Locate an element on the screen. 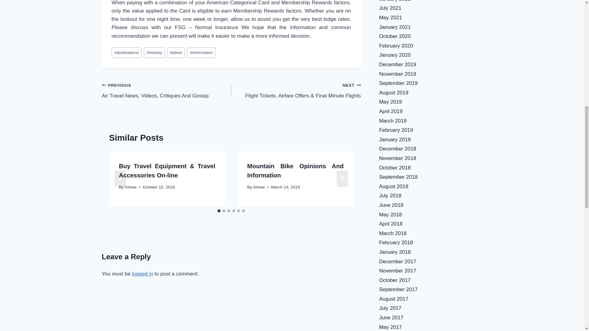  holiday is located at coordinates (154, 53).